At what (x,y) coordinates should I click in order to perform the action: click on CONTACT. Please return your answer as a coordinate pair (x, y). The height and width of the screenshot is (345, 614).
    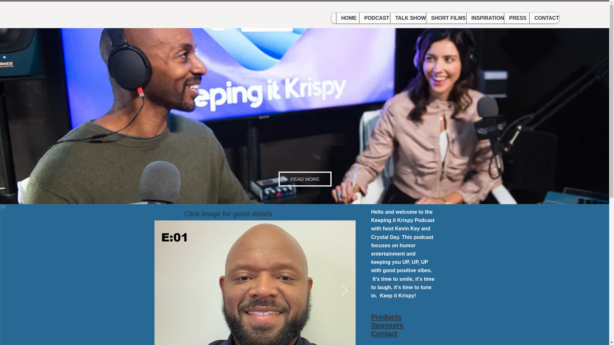
    Looking at the image, I should click on (544, 18).